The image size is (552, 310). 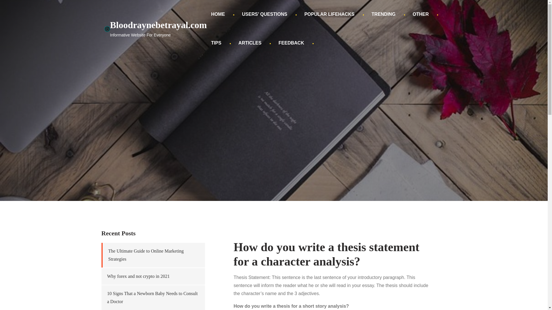 I want to click on TRENDING, so click(x=383, y=14).